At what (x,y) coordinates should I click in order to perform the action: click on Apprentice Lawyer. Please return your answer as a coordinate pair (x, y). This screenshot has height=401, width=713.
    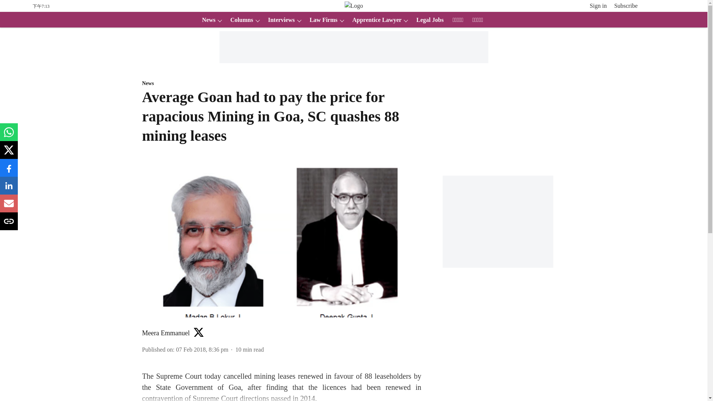
    Looking at the image, I should click on (375, 20).